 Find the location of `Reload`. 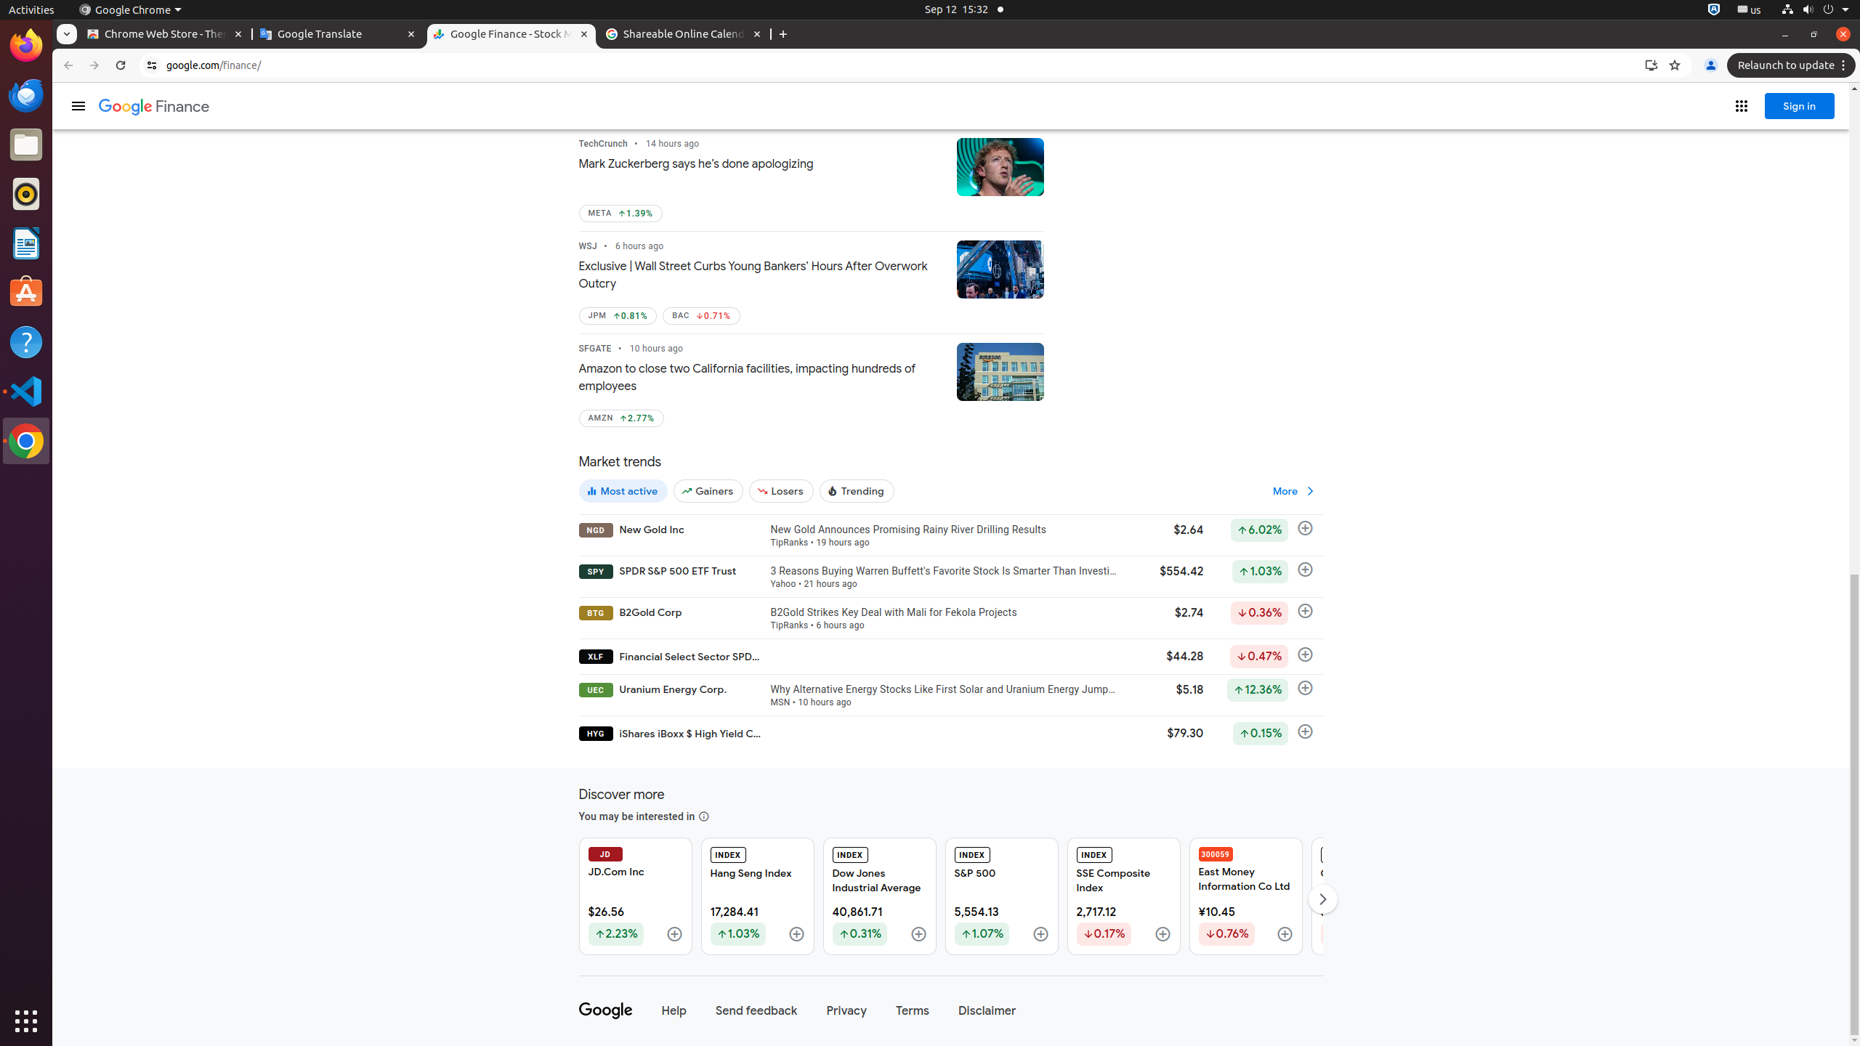

Reload is located at coordinates (121, 65).